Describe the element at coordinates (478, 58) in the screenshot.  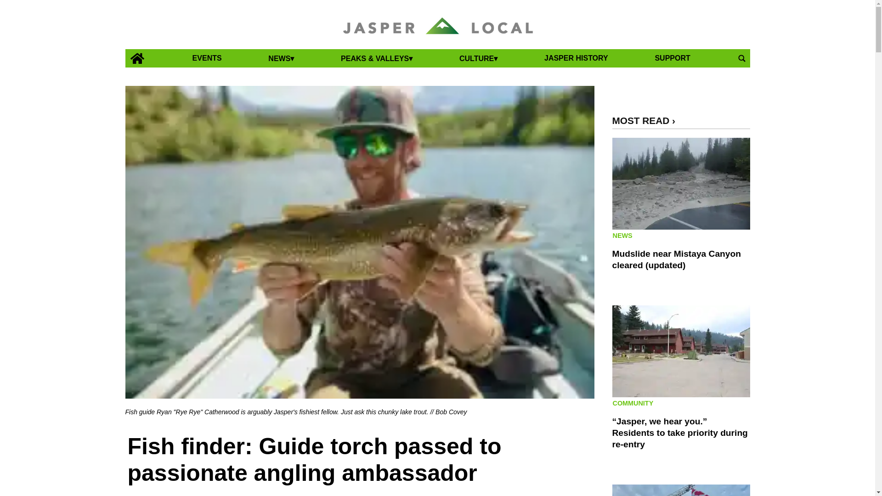
I see `CULTURE` at that location.